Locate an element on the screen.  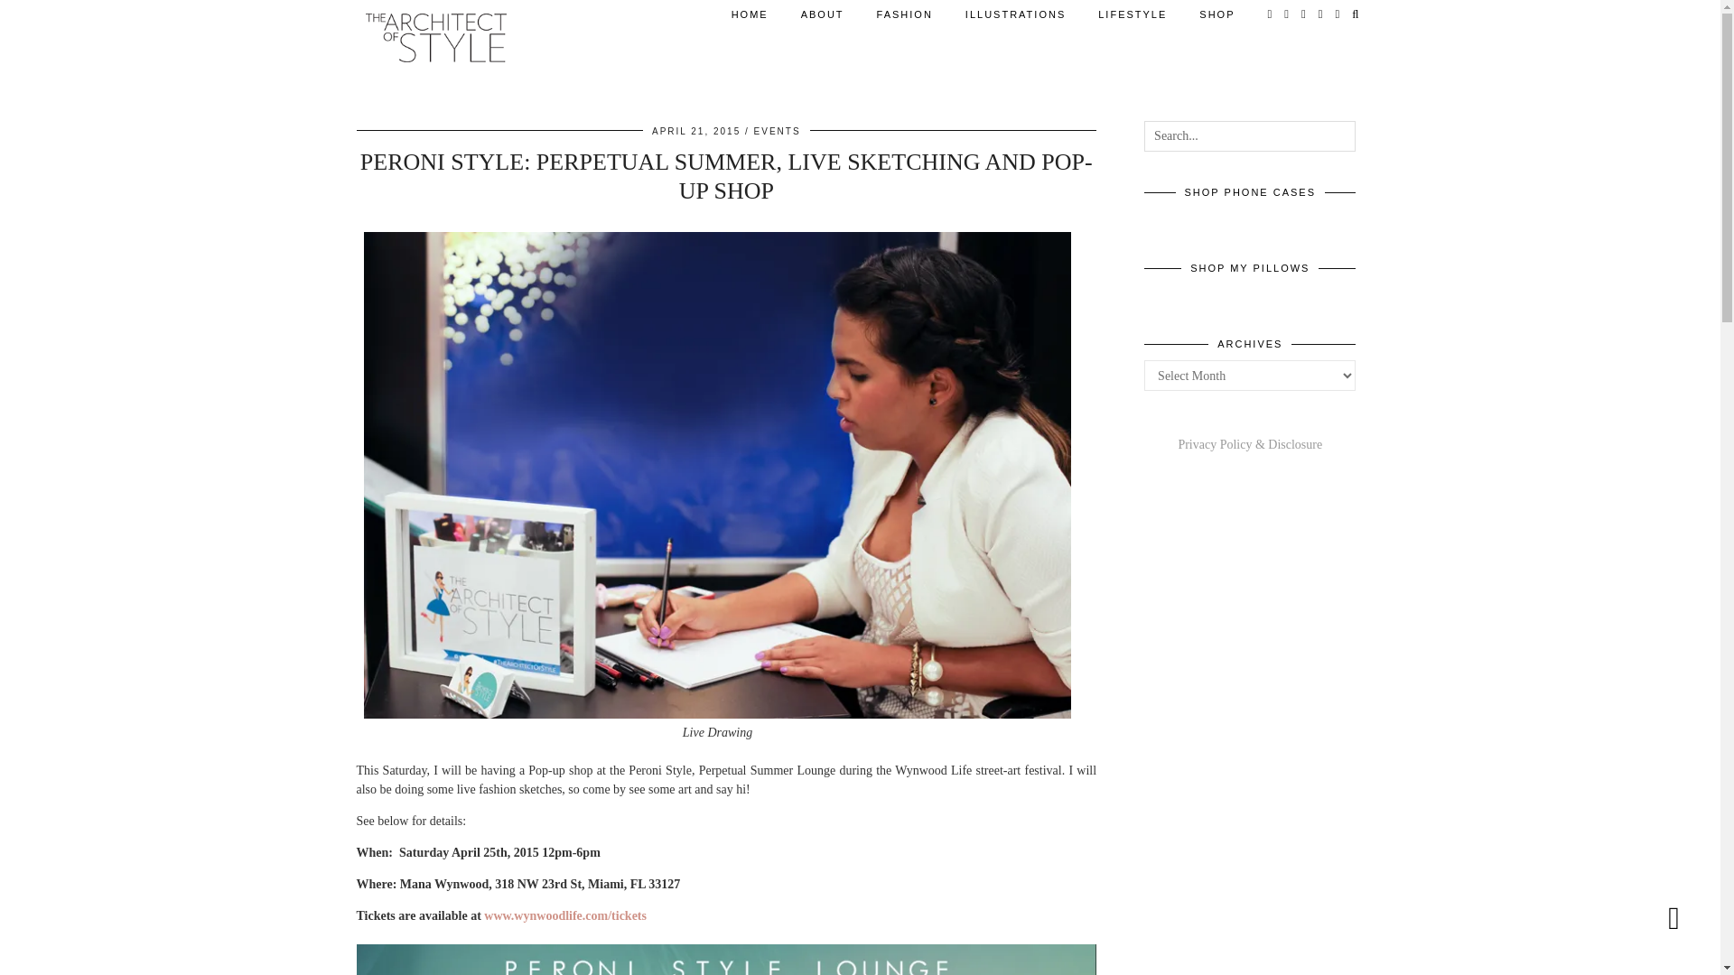
The Architect of Style is located at coordinates (435, 38).